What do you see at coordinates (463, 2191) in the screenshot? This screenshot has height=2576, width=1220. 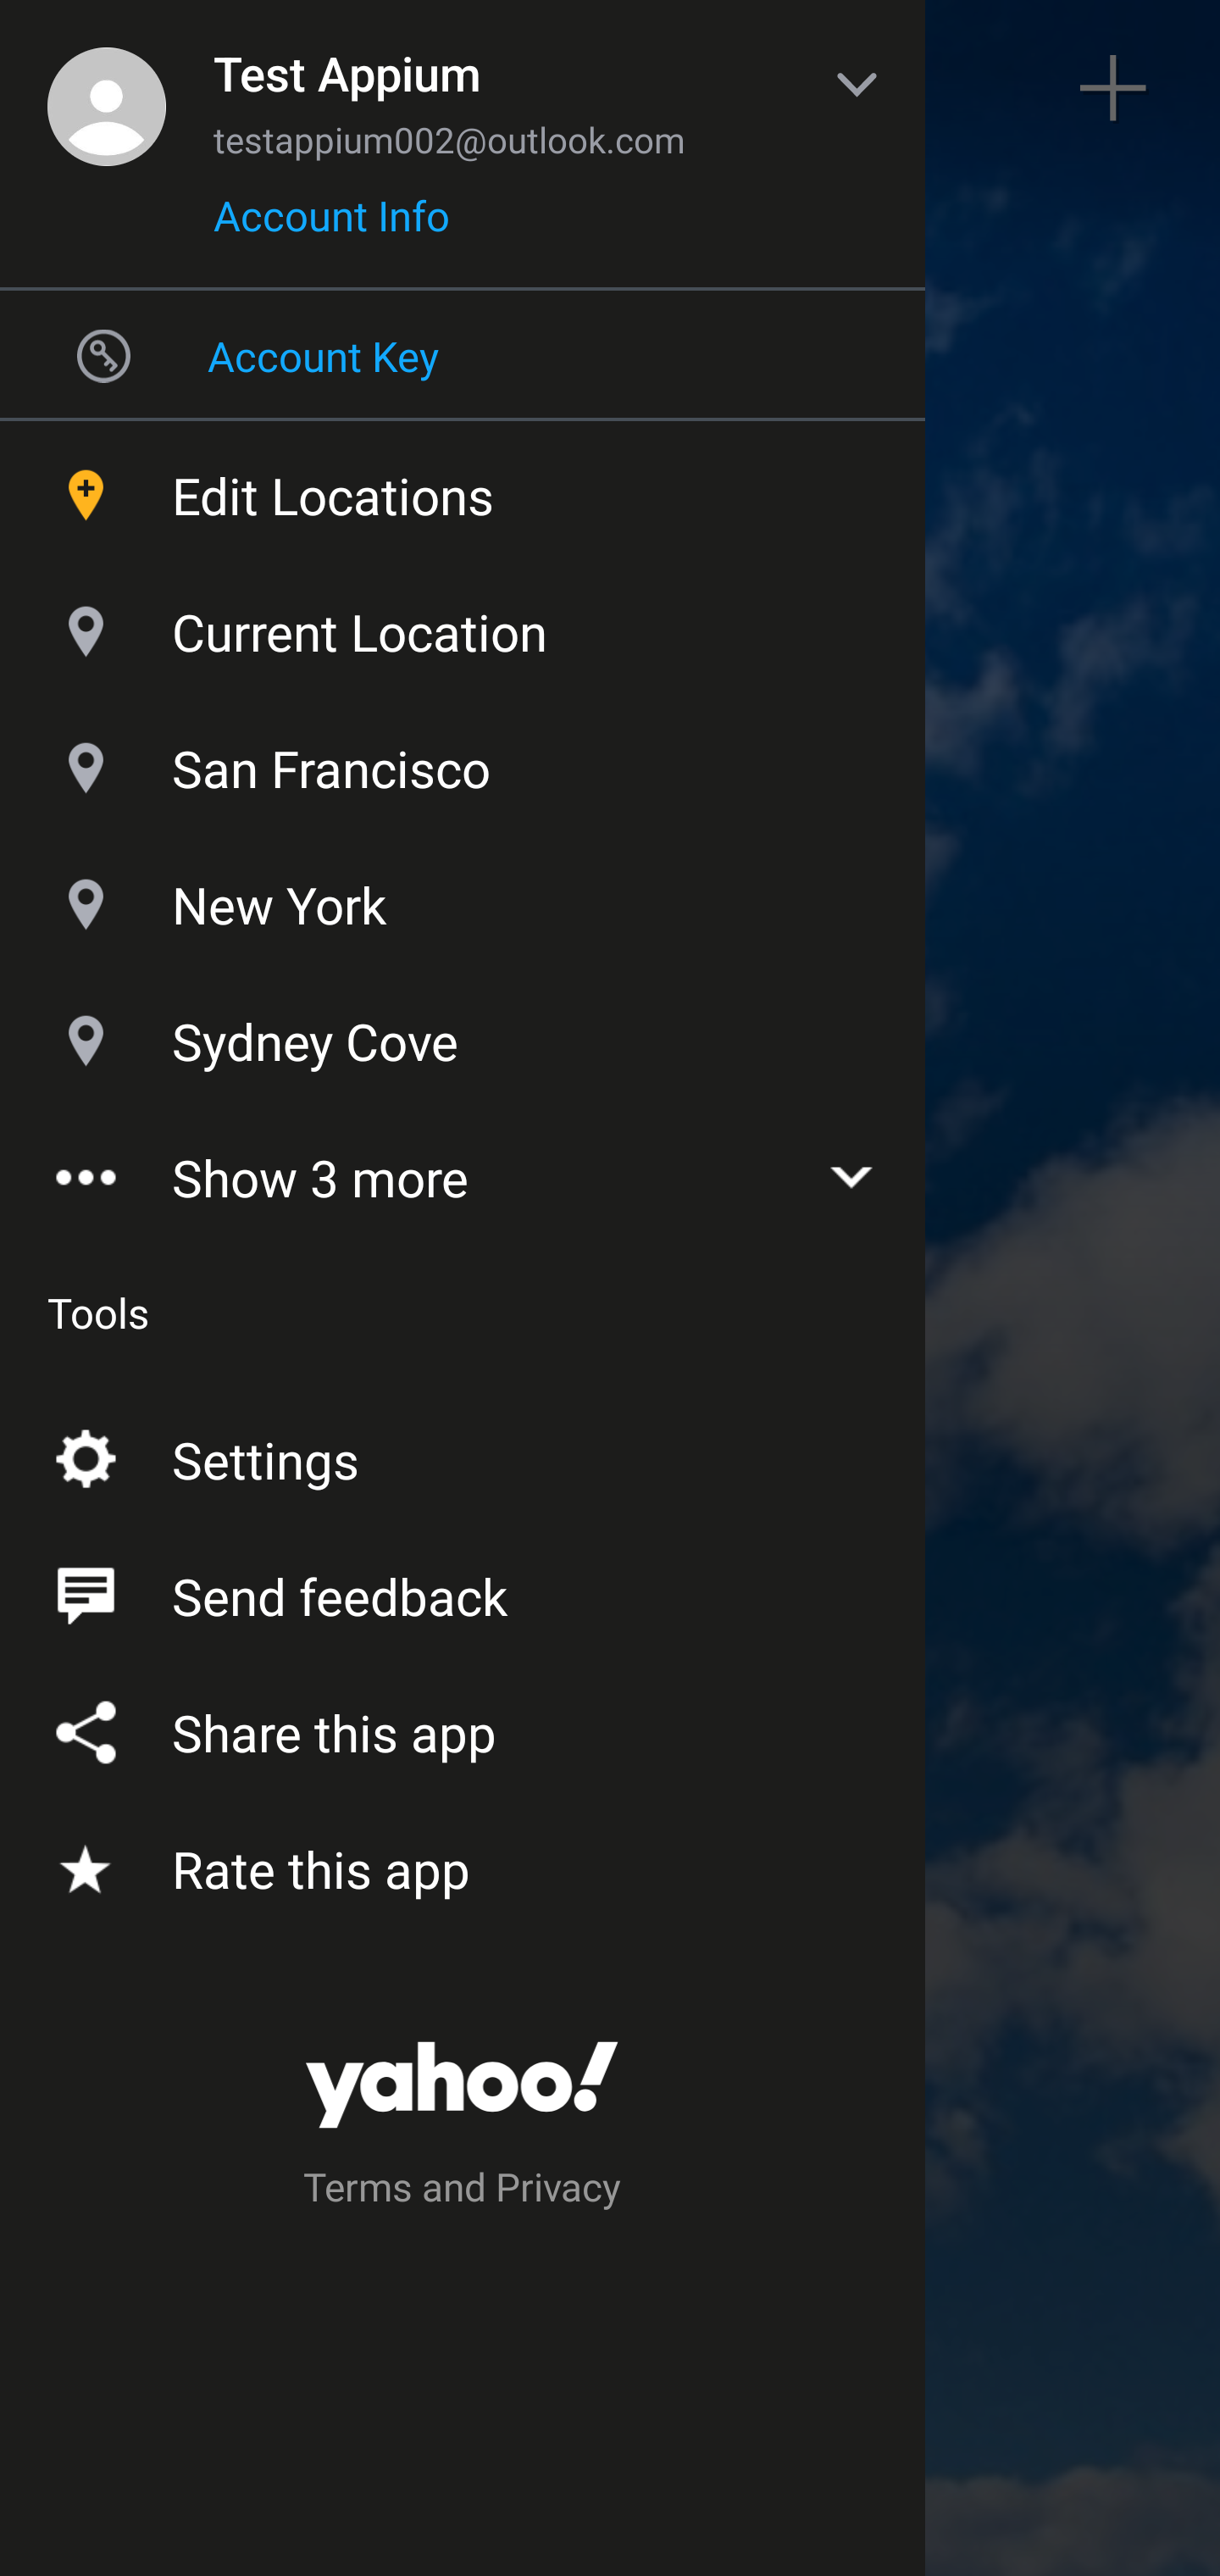 I see `Terms and Privacy Terms and privacy button` at bounding box center [463, 2191].